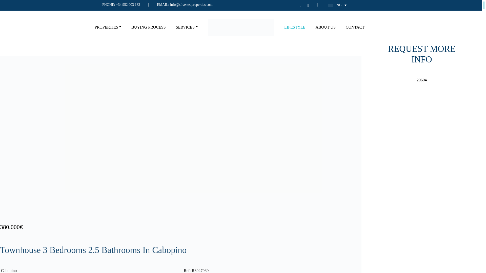 This screenshot has height=273, width=486. Describe the element at coordinates (108, 27) in the screenshot. I see `PROPERTIES` at that location.